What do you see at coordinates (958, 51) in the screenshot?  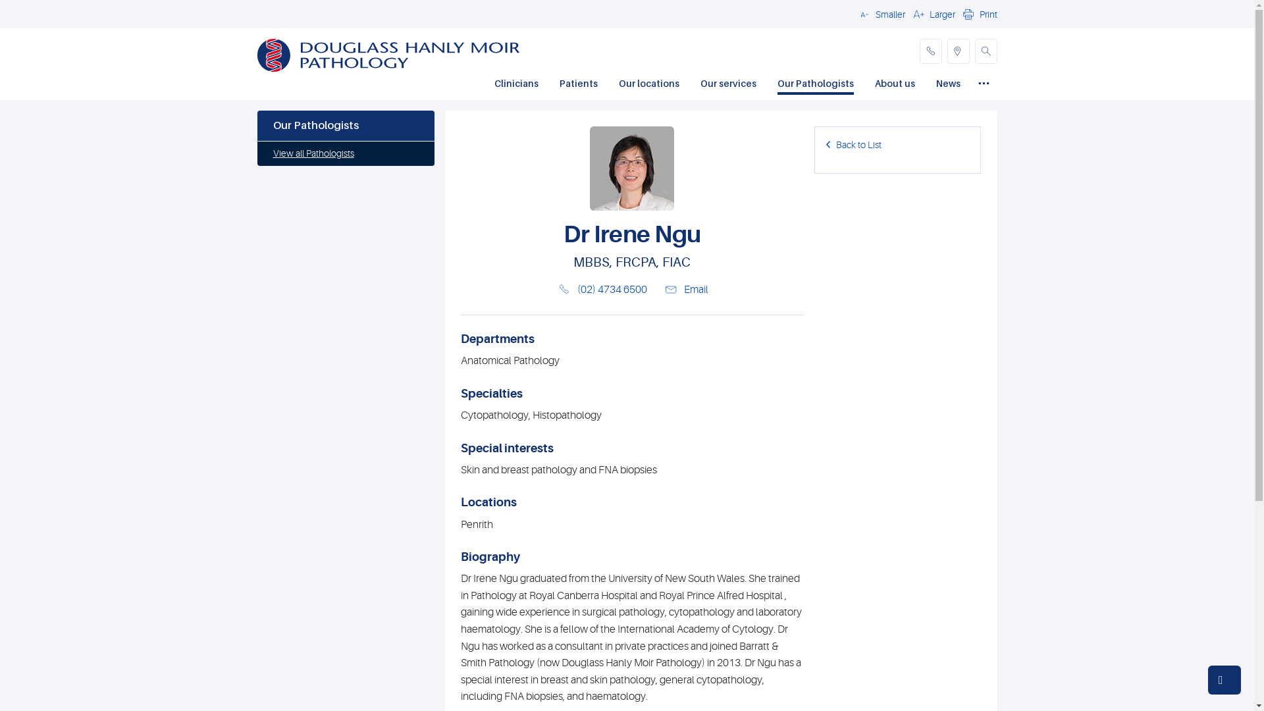 I see `location` at bounding box center [958, 51].